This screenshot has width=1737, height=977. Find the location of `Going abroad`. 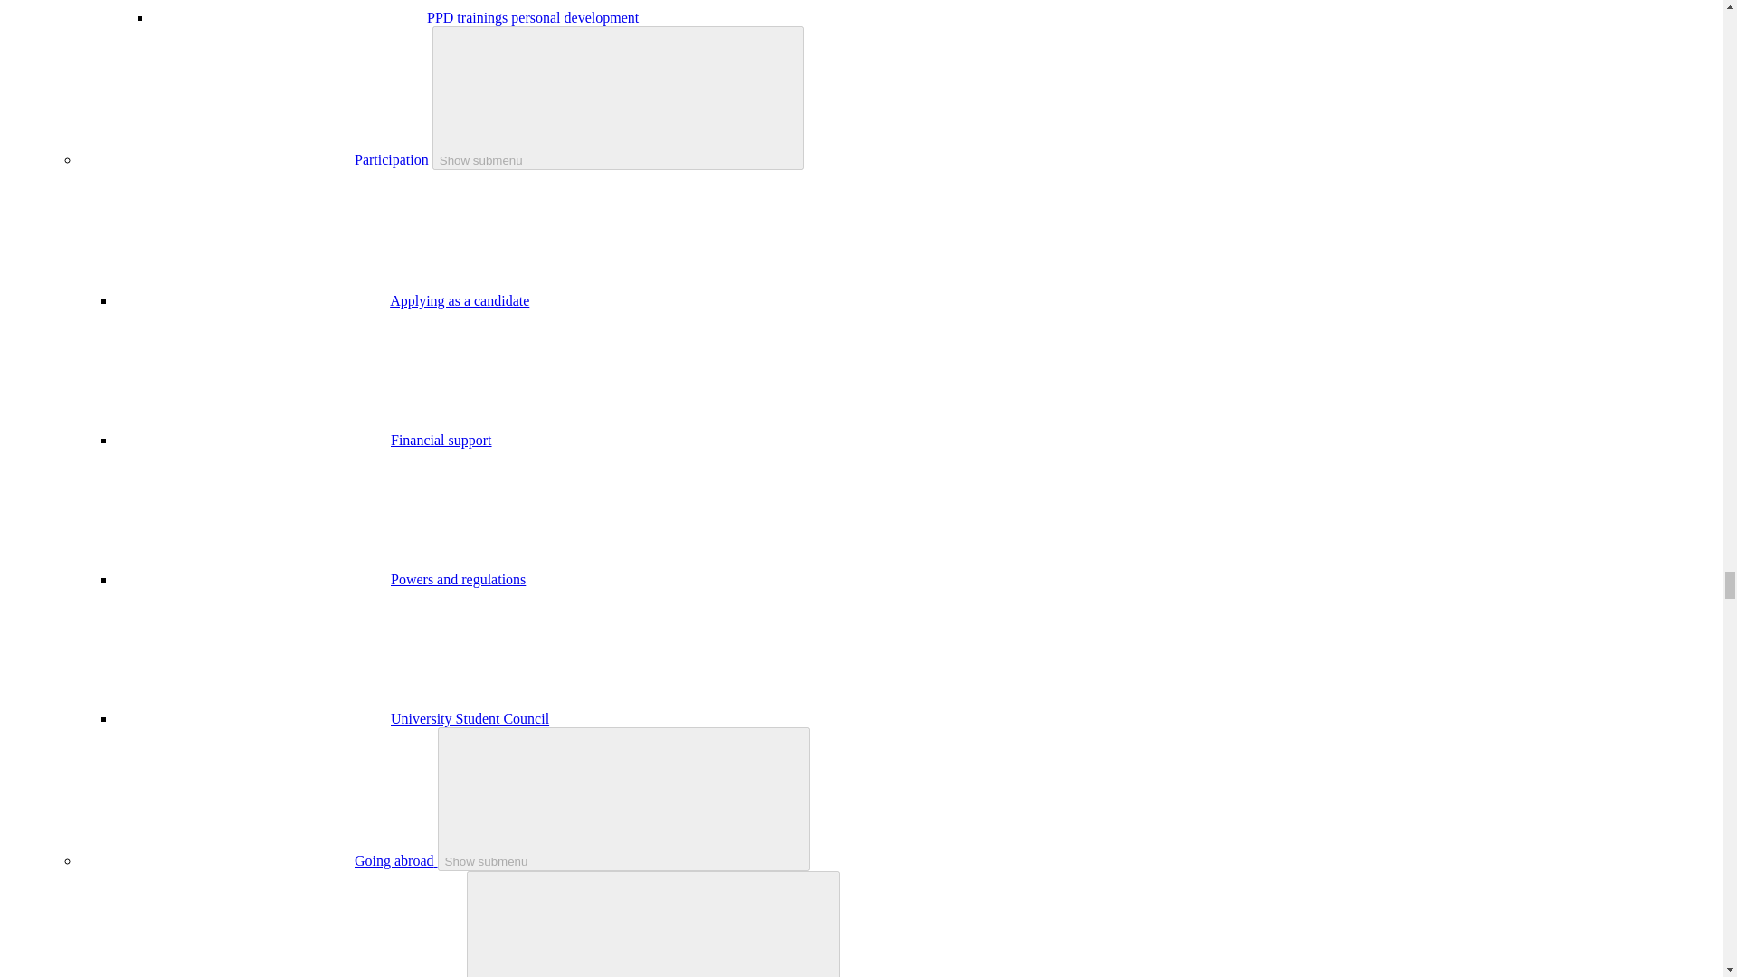

Going abroad is located at coordinates (395, 860).